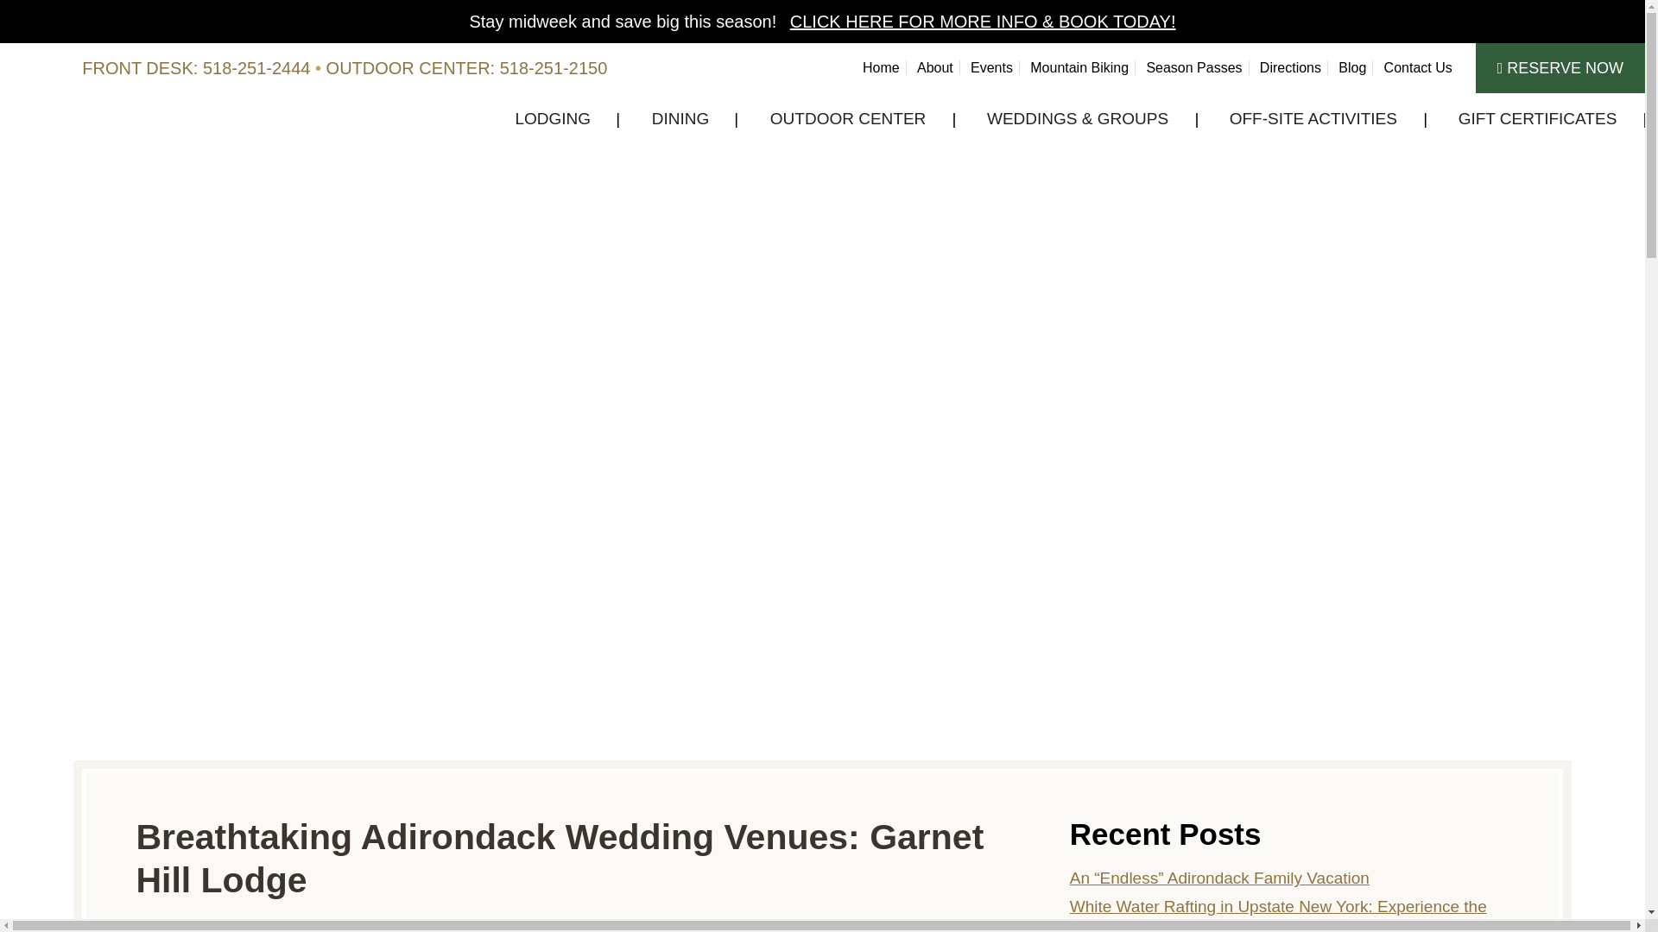 The image size is (1658, 932). Describe the element at coordinates (195, 67) in the screenshot. I see `FRONT DESK: 518-251-2444` at that location.